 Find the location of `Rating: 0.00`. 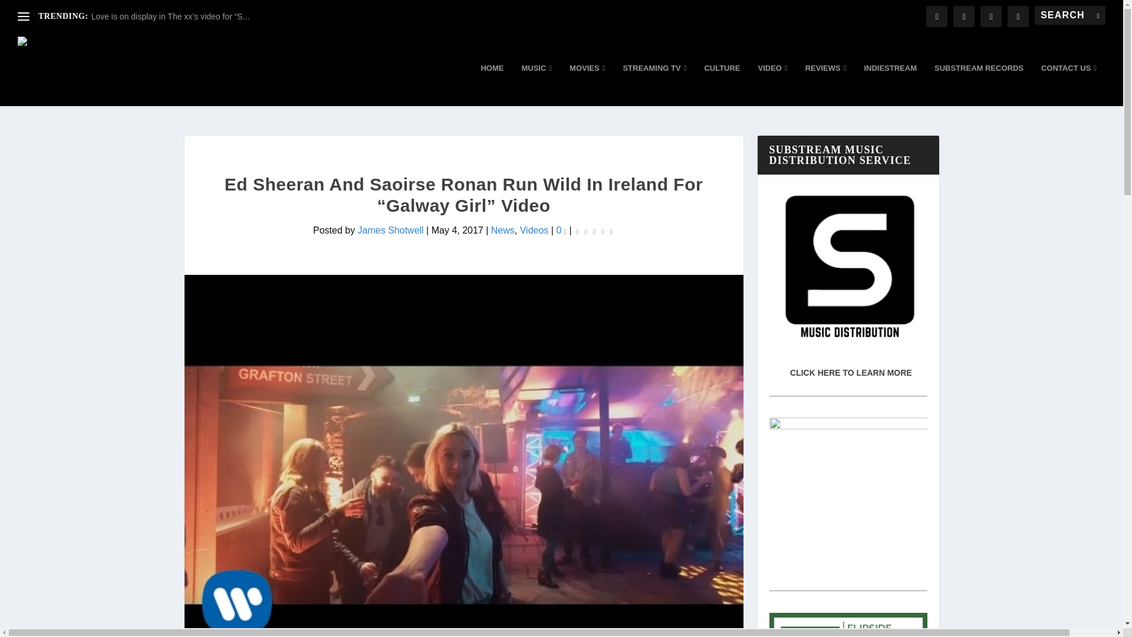

Rating: 0.00 is located at coordinates (594, 231).